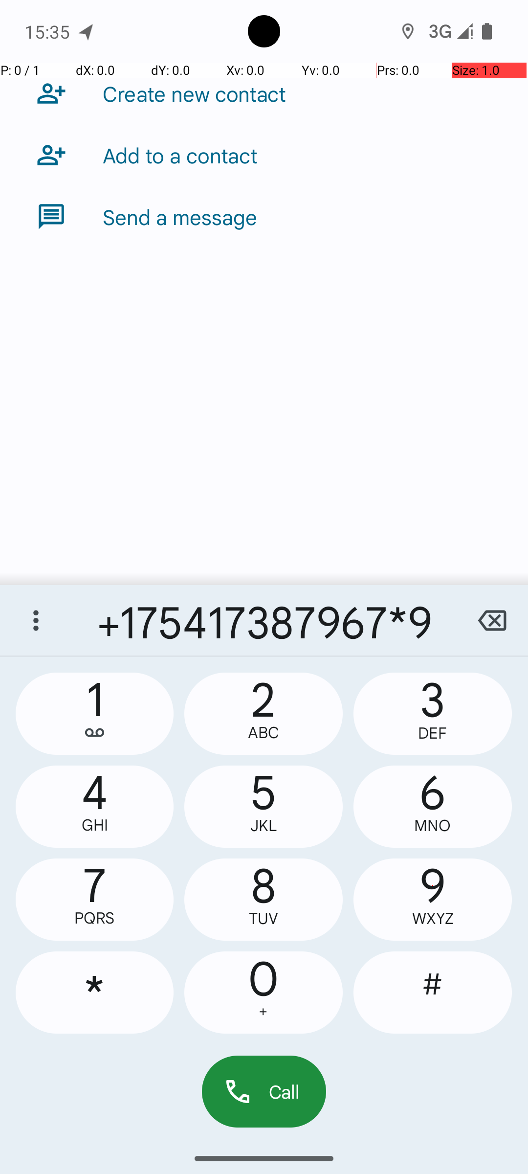 This screenshot has width=528, height=1174. What do you see at coordinates (263, 919) in the screenshot?
I see `TUV` at bounding box center [263, 919].